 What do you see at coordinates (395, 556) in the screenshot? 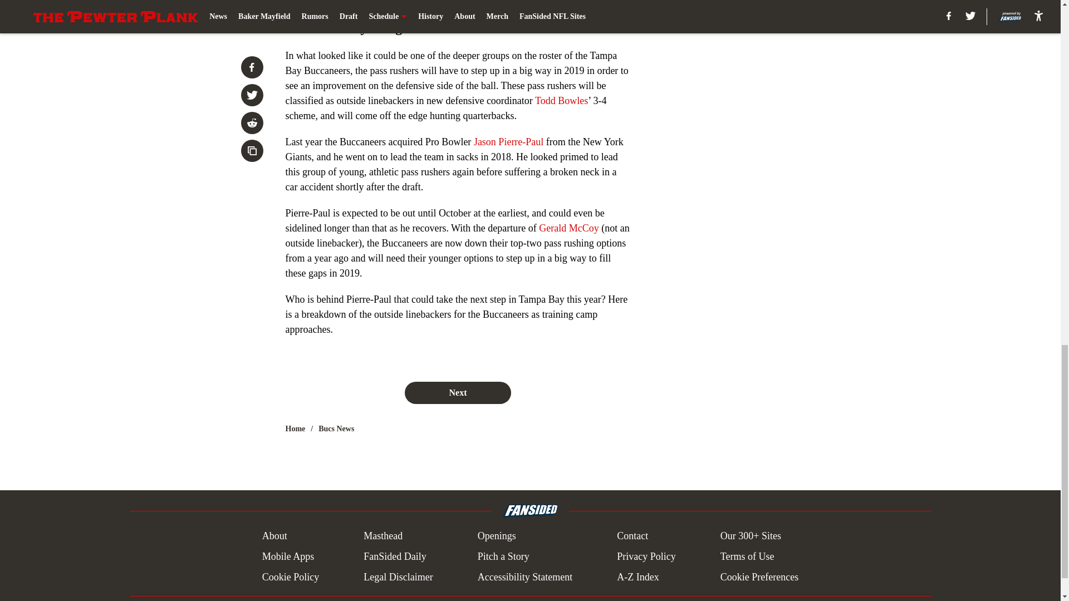
I see `FanSided Daily` at bounding box center [395, 556].